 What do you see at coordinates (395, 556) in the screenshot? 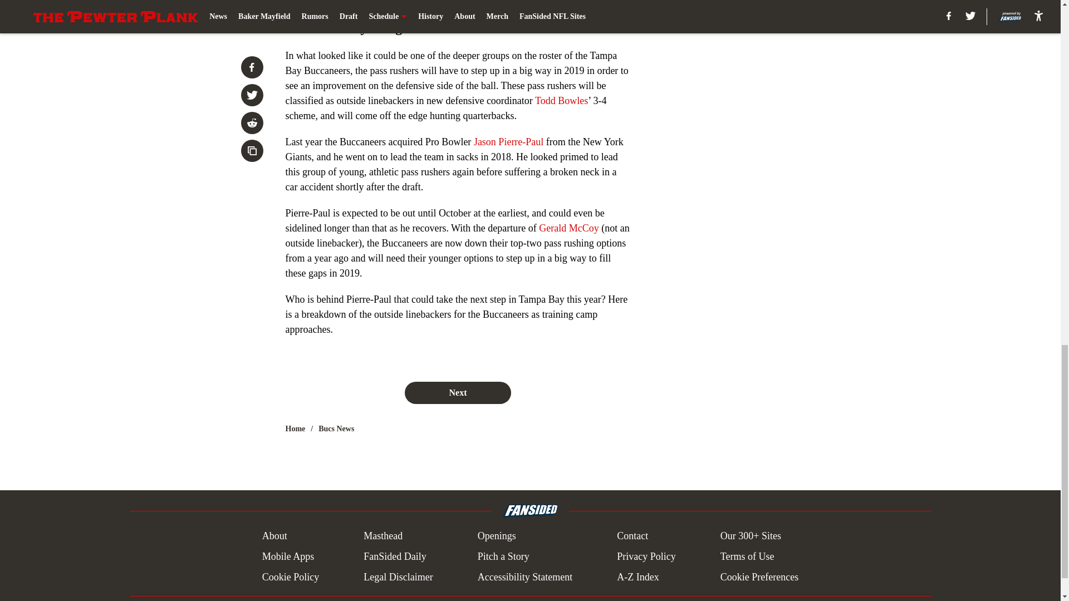
I see `FanSided Daily` at bounding box center [395, 556].